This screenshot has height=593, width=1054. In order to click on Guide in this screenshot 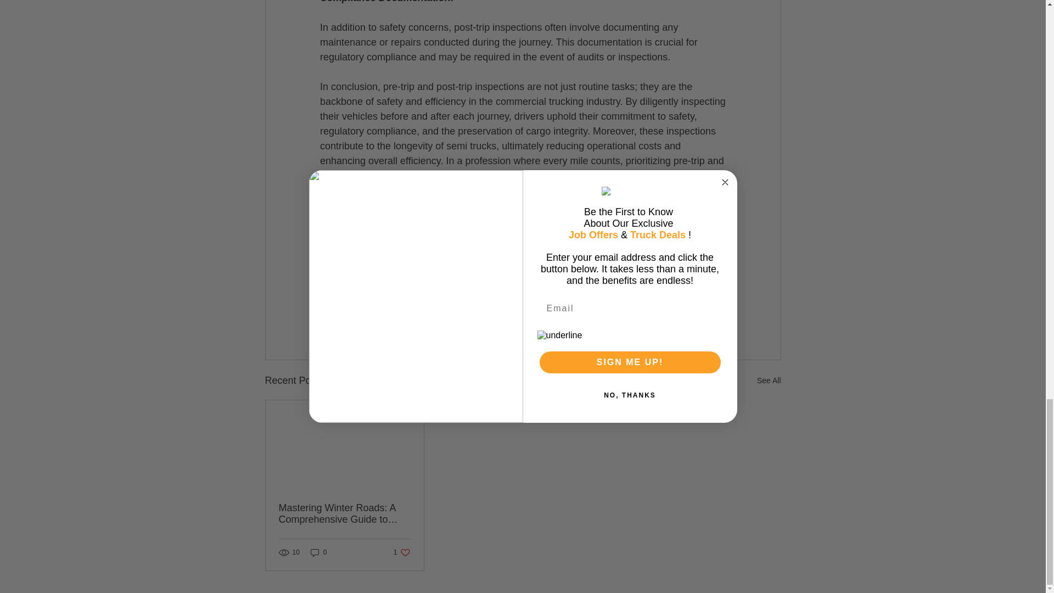, I will do `click(523, 247)`.